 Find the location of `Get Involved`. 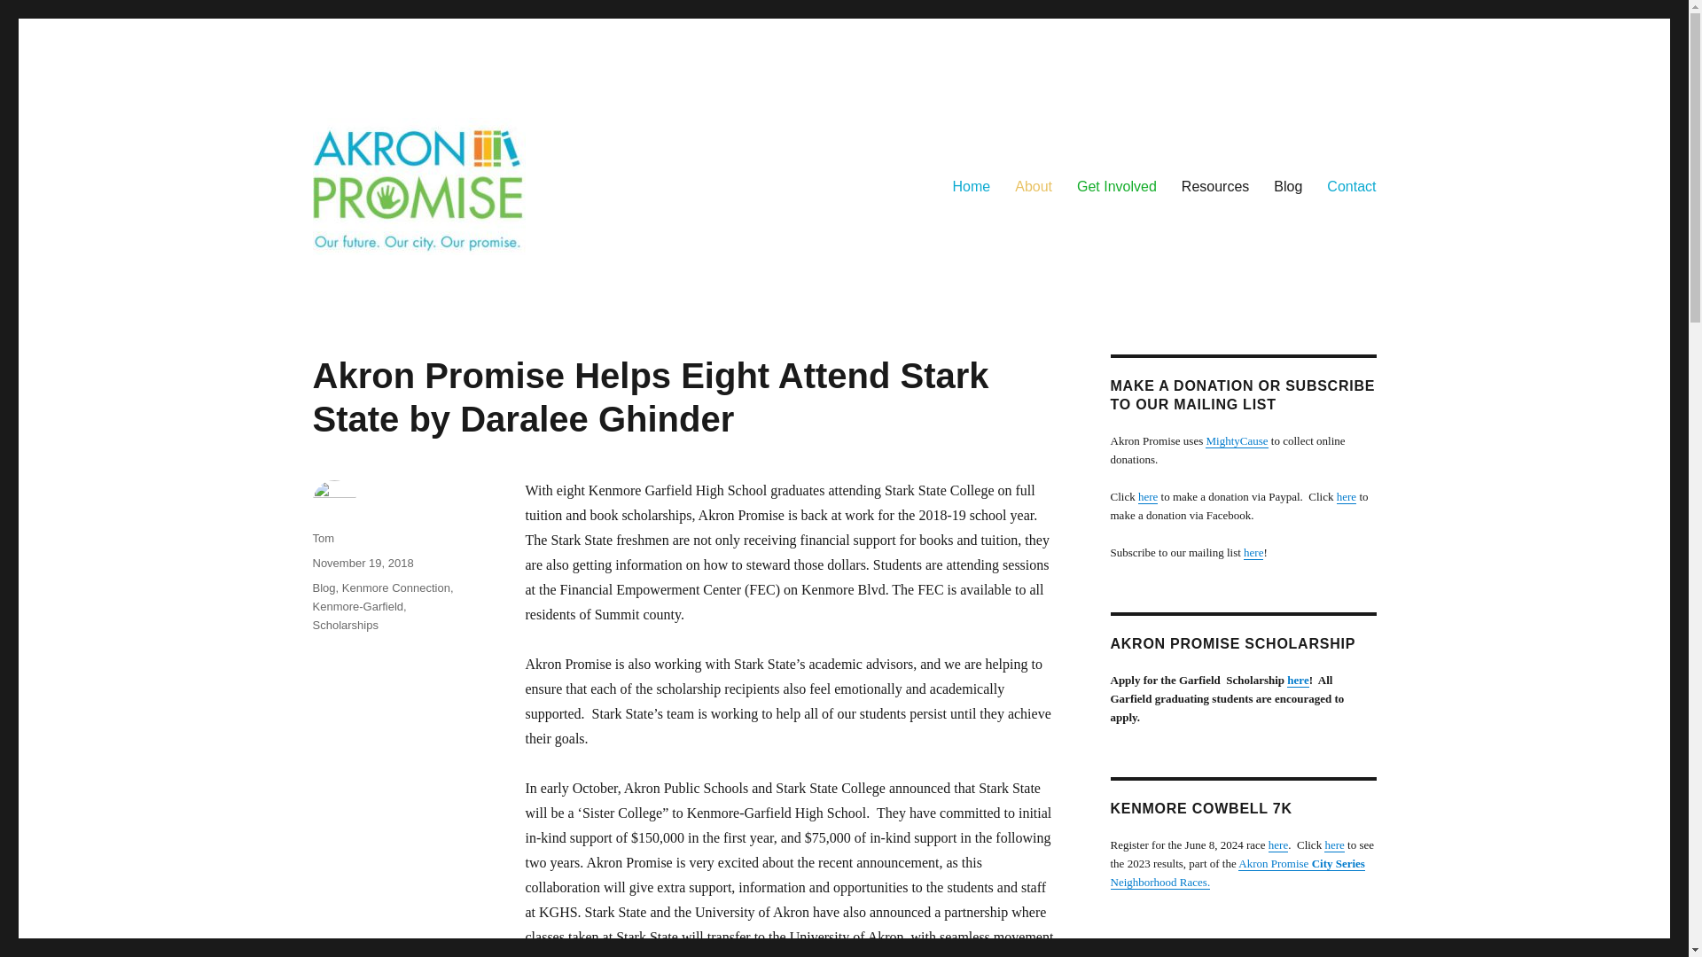

Get Involved is located at coordinates (1117, 187).